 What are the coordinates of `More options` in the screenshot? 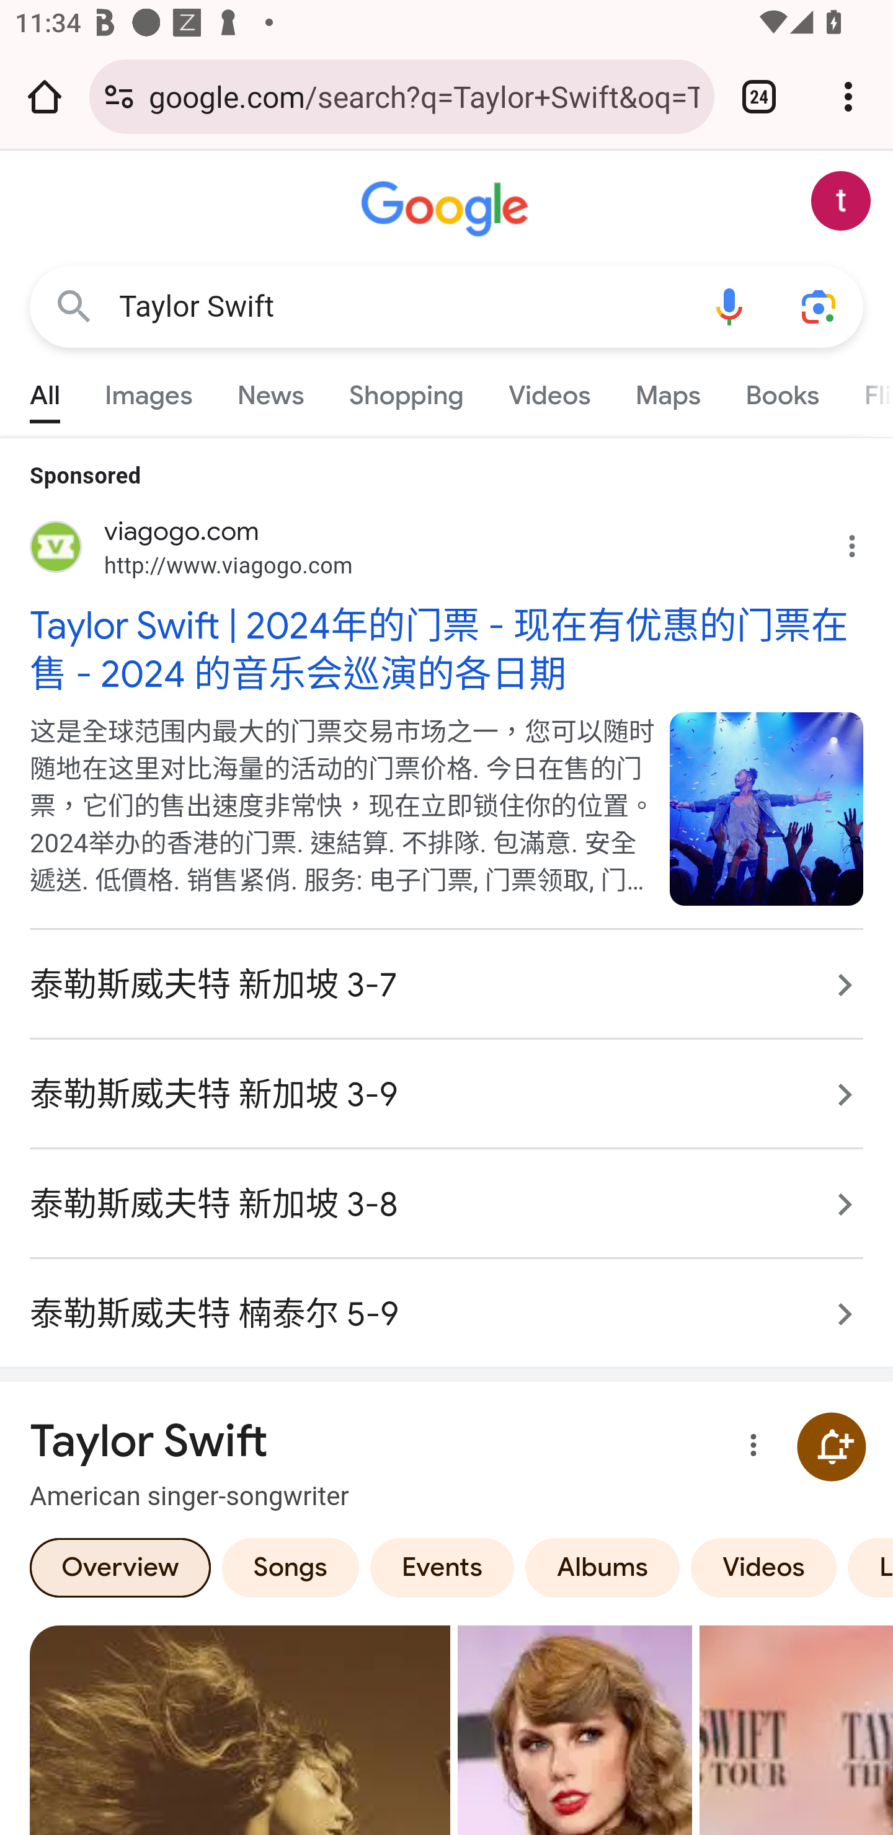 It's located at (749, 1448).